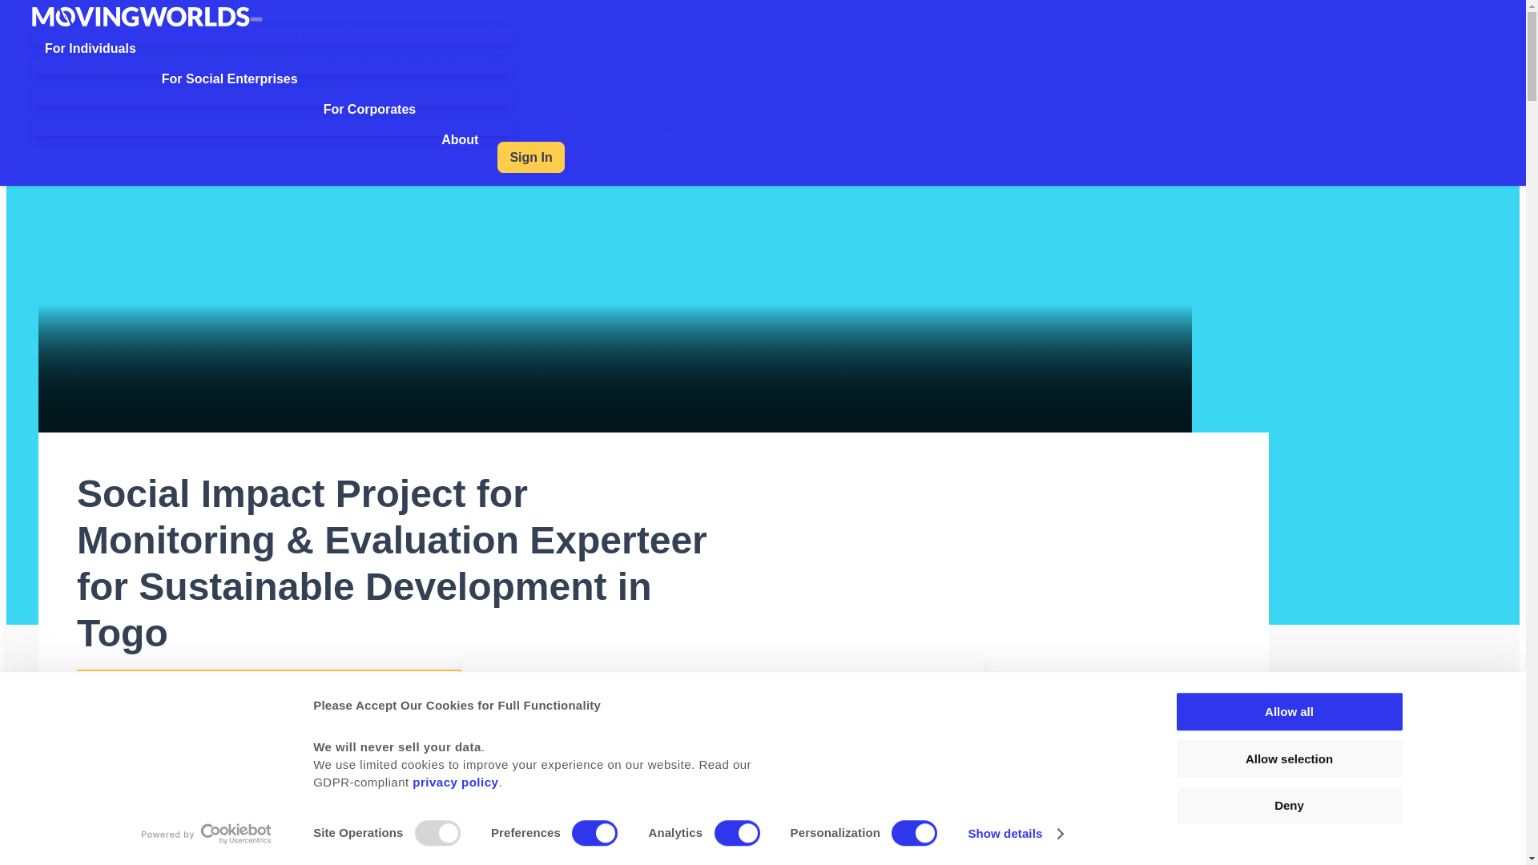 This screenshot has height=865, width=1538. I want to click on MovingWorlds Privacy Policy, so click(455, 782).